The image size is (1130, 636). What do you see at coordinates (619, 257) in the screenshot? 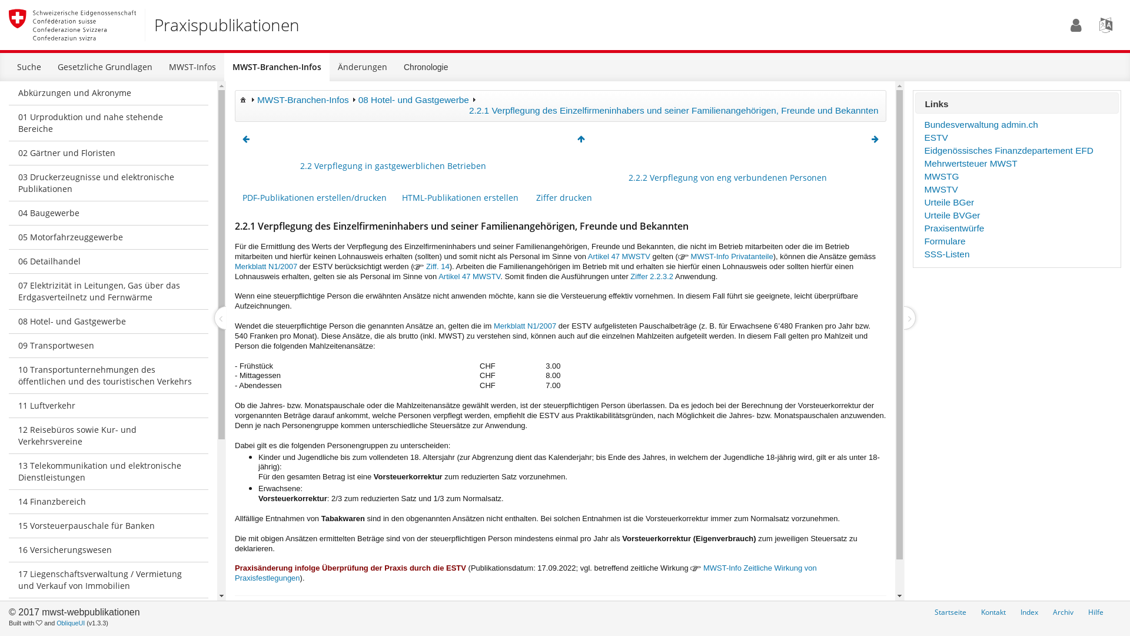
I see `Artikel 47 MWSTV` at bounding box center [619, 257].